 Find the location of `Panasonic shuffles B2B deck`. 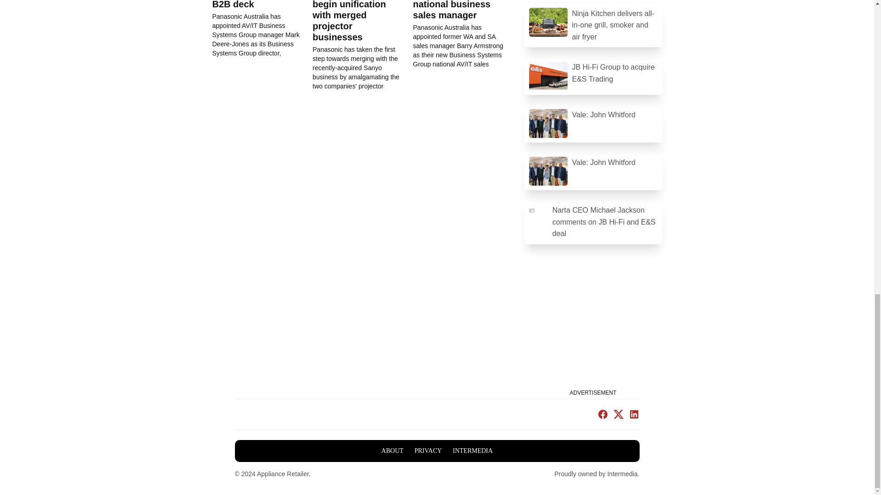

Panasonic shuffles B2B deck is located at coordinates (262, 29).